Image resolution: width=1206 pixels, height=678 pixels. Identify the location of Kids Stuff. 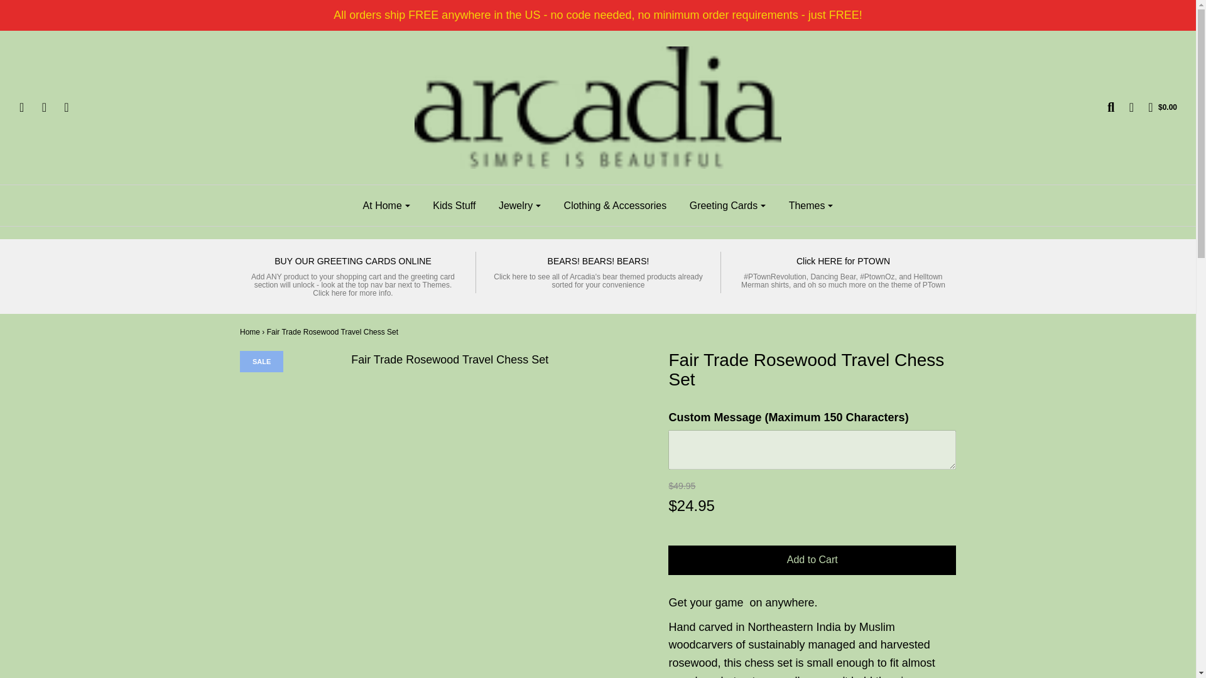
(454, 206).